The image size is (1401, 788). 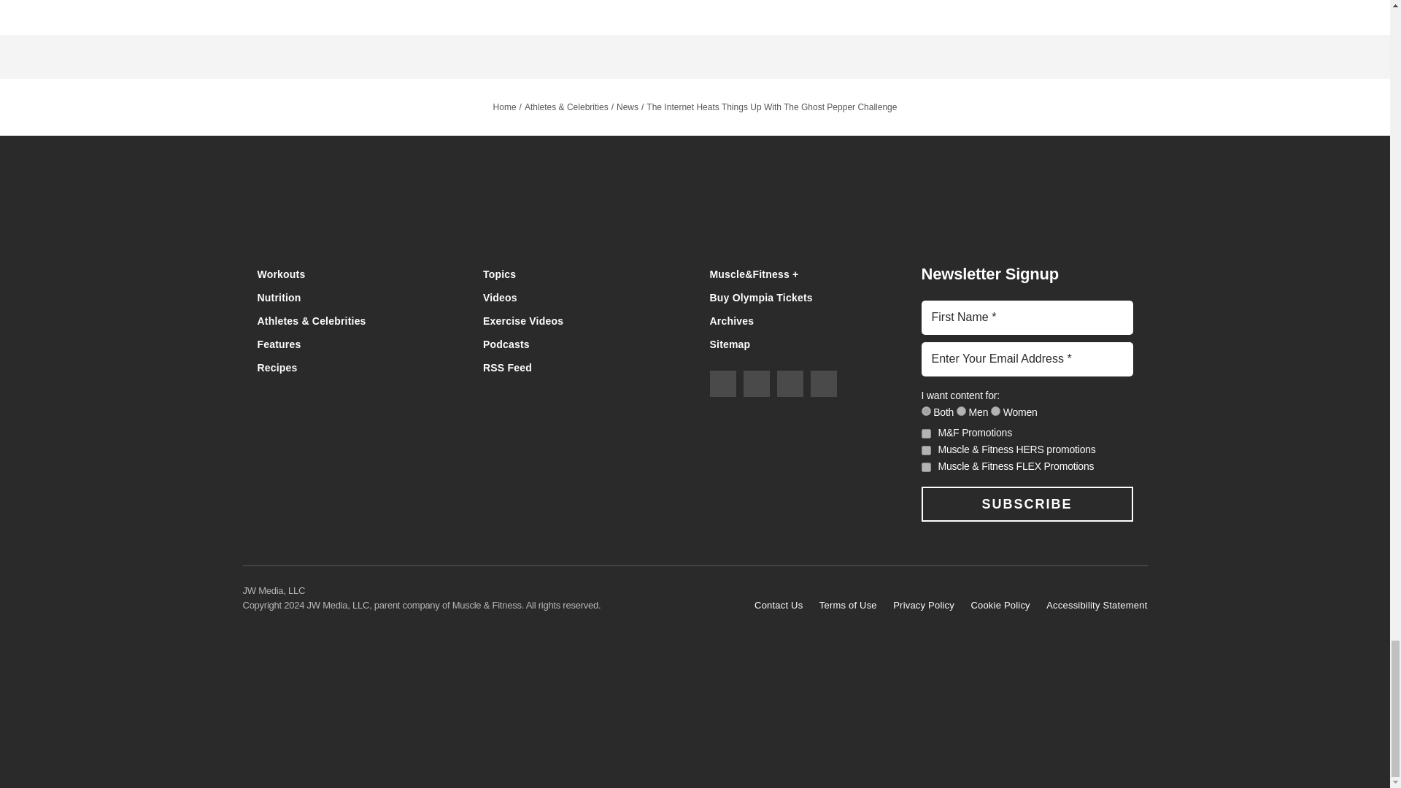 What do you see at coordinates (962, 412) in the screenshot?
I see `713` at bounding box center [962, 412].